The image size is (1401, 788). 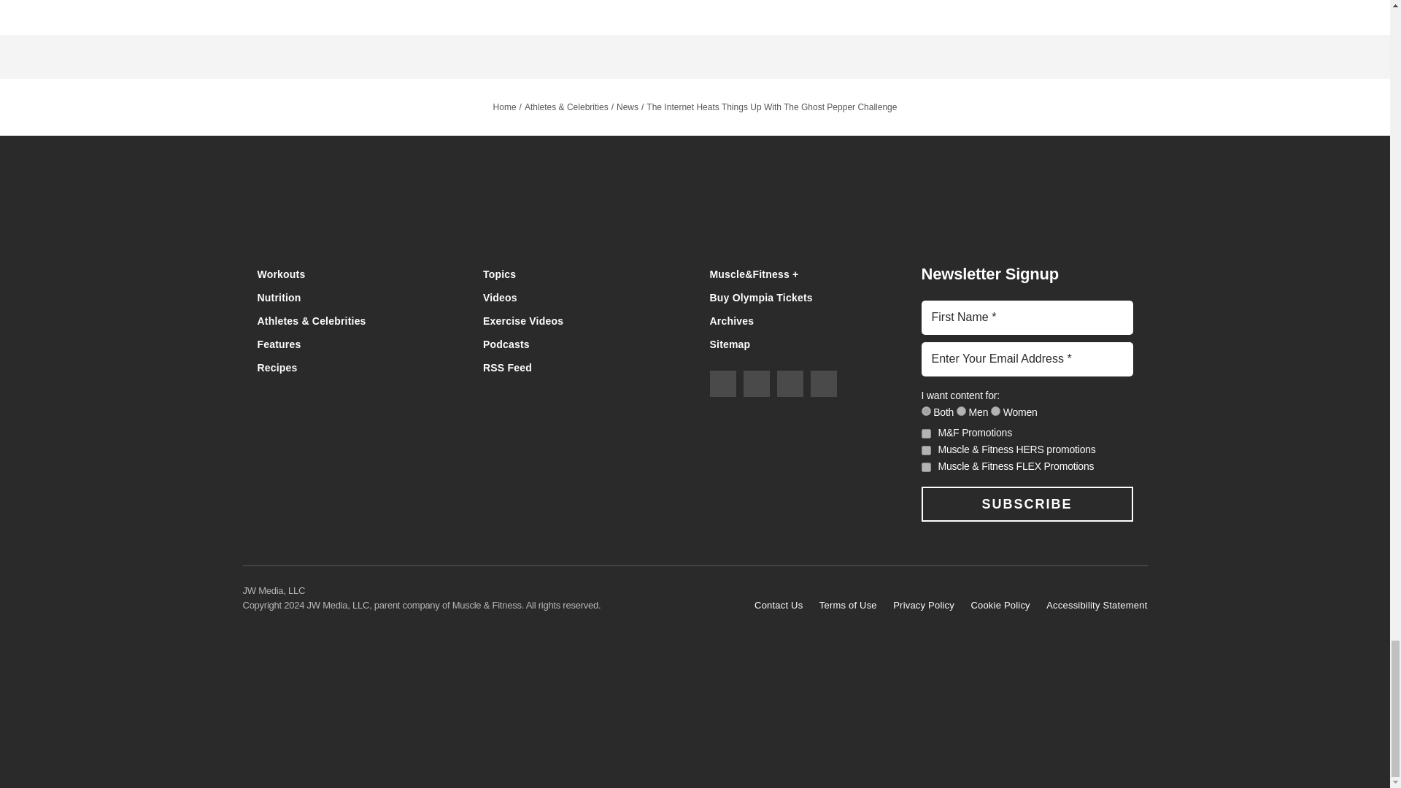 What do you see at coordinates (962, 412) in the screenshot?
I see `713` at bounding box center [962, 412].